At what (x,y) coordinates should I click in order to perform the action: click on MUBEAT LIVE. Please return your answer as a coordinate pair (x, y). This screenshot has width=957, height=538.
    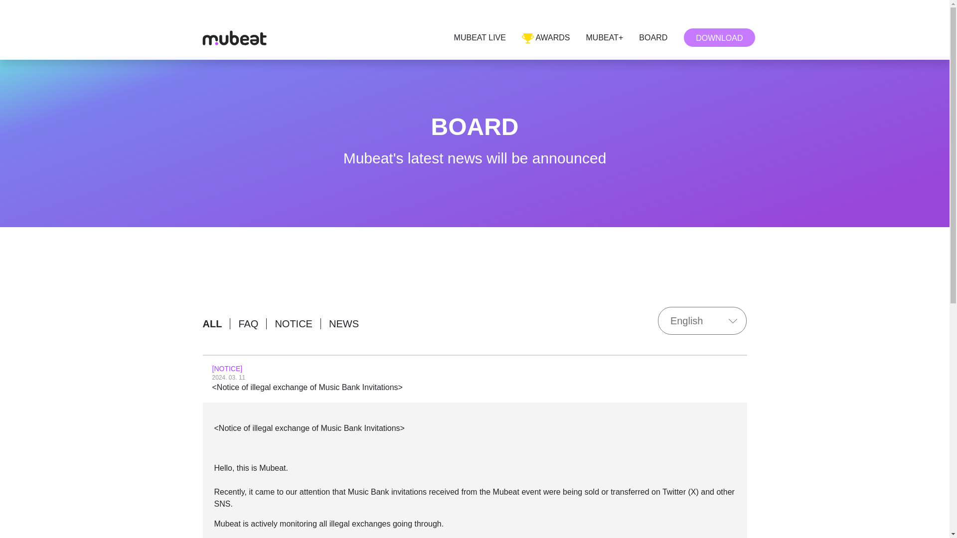
    Looking at the image, I should click on (479, 38).